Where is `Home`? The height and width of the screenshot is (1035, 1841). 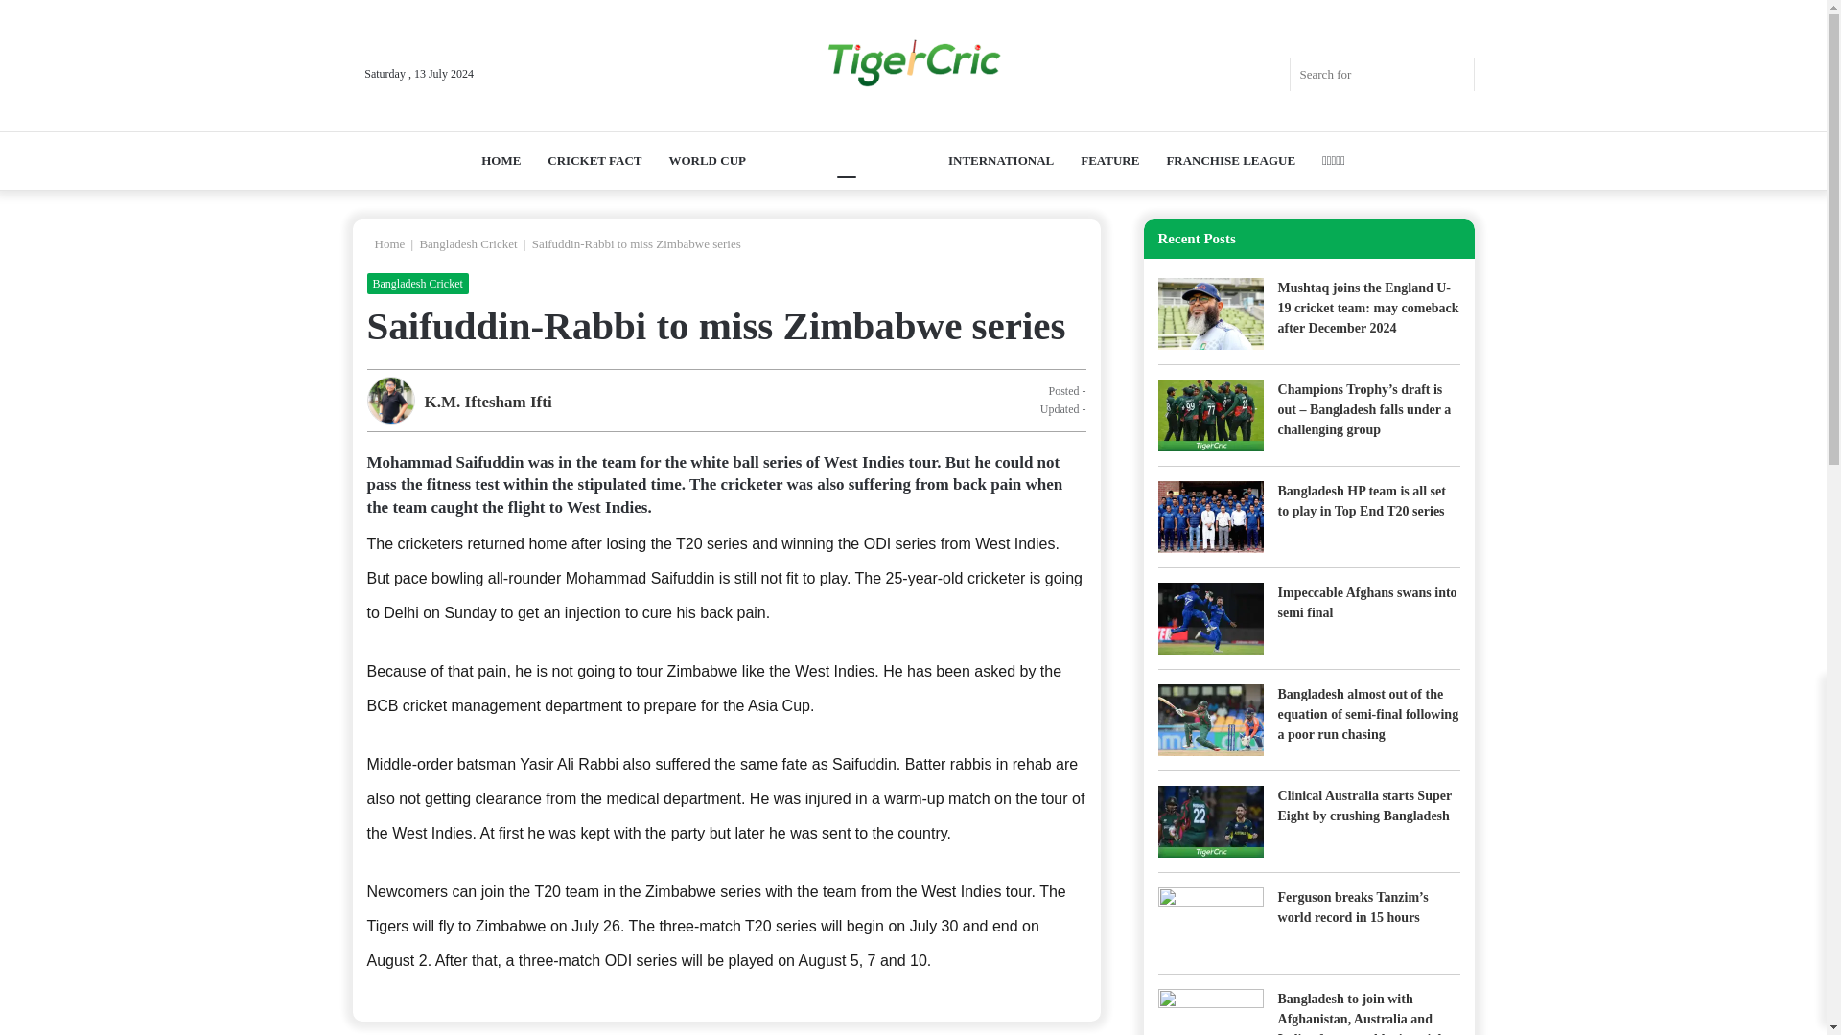
Home is located at coordinates (385, 243).